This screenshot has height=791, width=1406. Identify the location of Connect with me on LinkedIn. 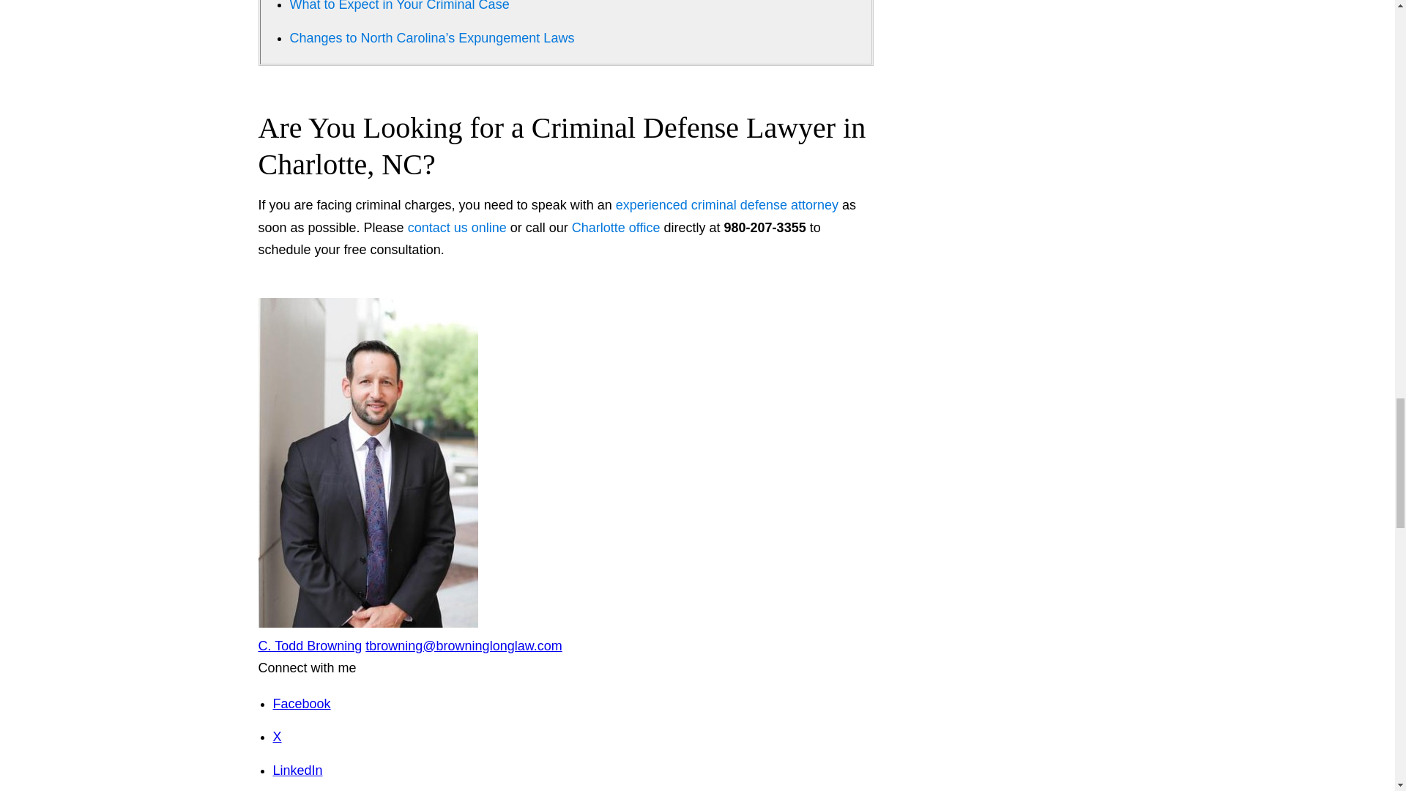
(297, 770).